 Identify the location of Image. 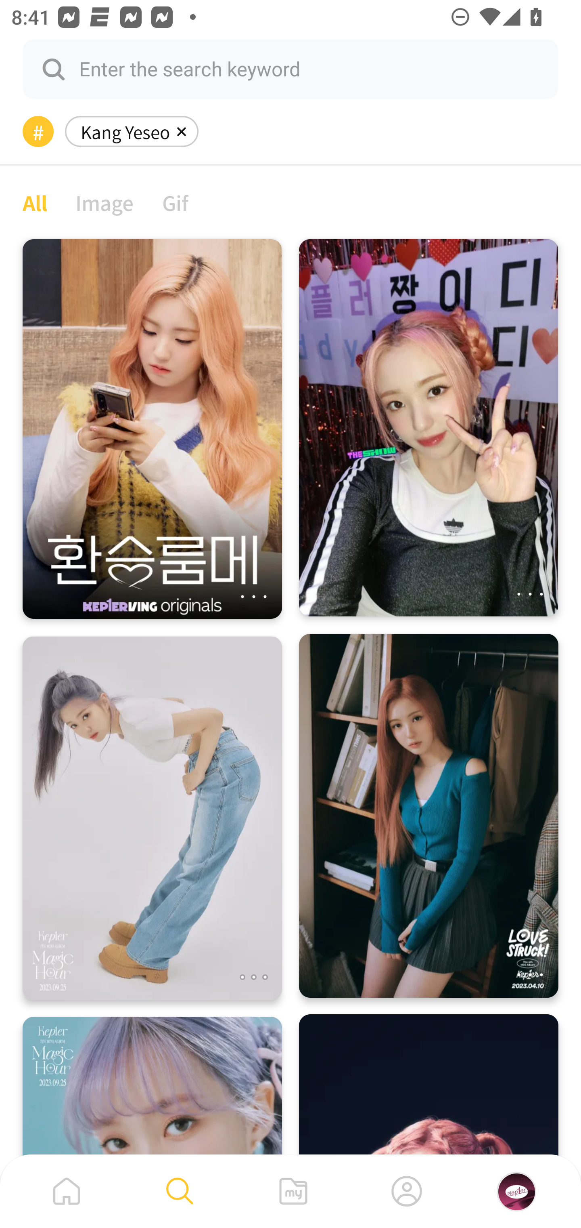
(105, 202).